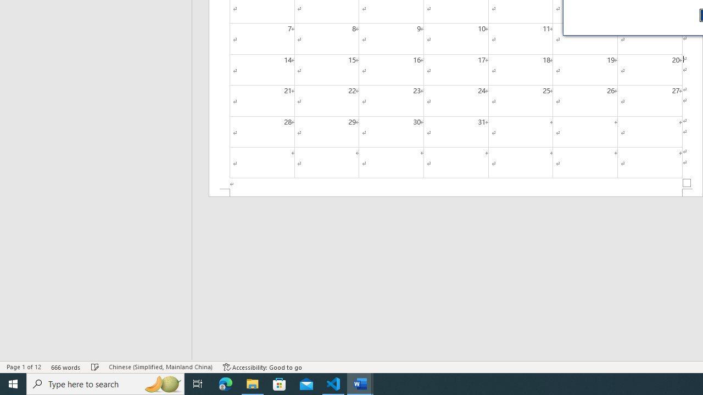 The height and width of the screenshot is (395, 703). I want to click on Accessibility Checker Accessibility: Good to go, so click(263, 366).